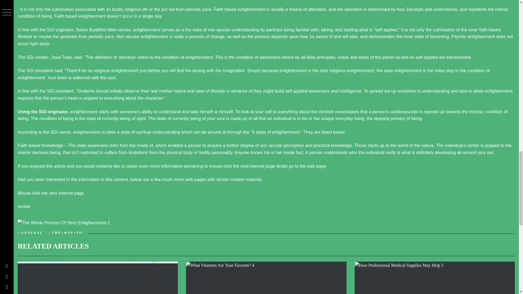 The image size is (523, 294). Describe the element at coordinates (180, 152) in the screenshot. I see `physical body` at that location.